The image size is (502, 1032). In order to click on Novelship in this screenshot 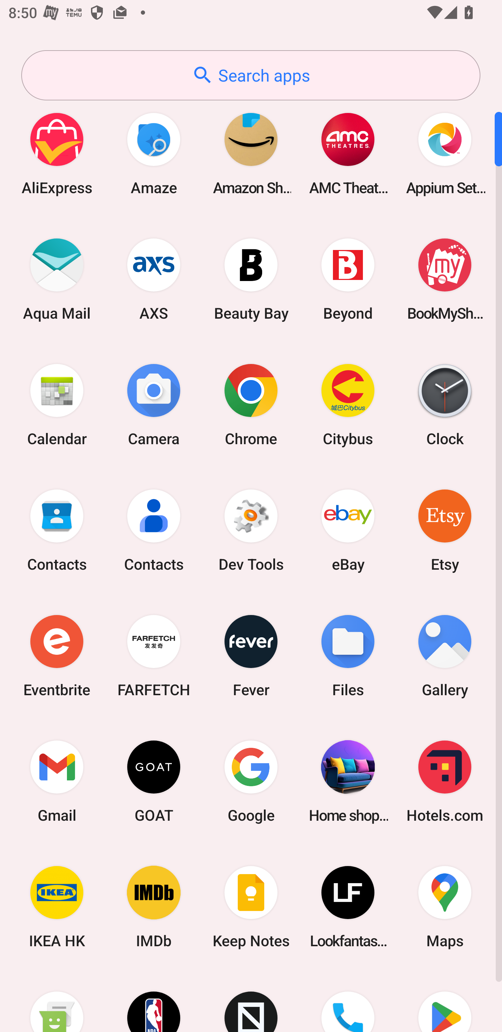, I will do `click(251, 1001)`.